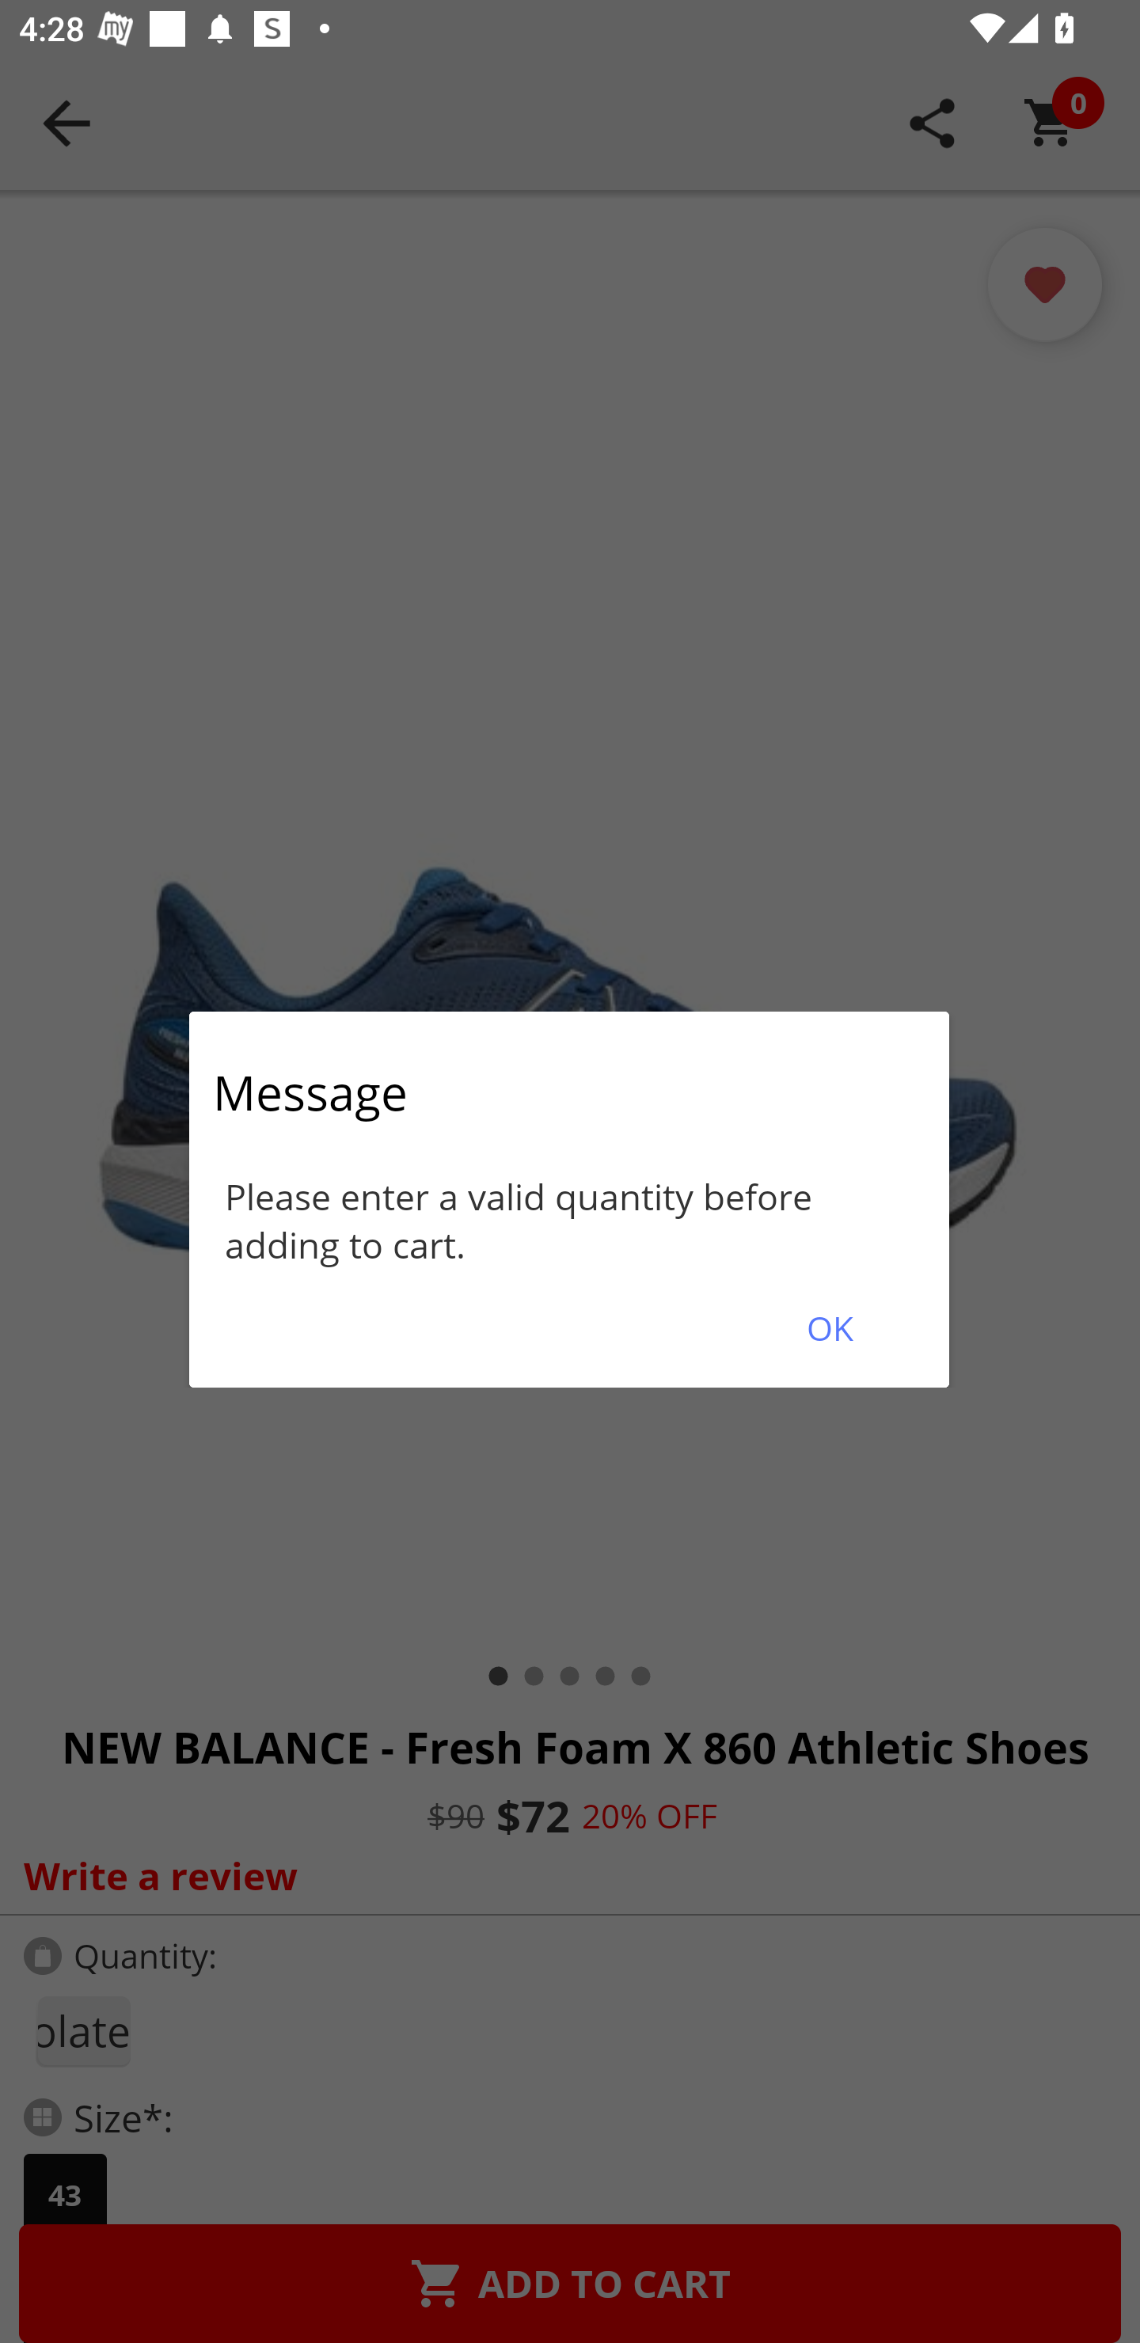 This screenshot has height=2343, width=1140. Describe the element at coordinates (830, 1328) in the screenshot. I see `OK` at that location.